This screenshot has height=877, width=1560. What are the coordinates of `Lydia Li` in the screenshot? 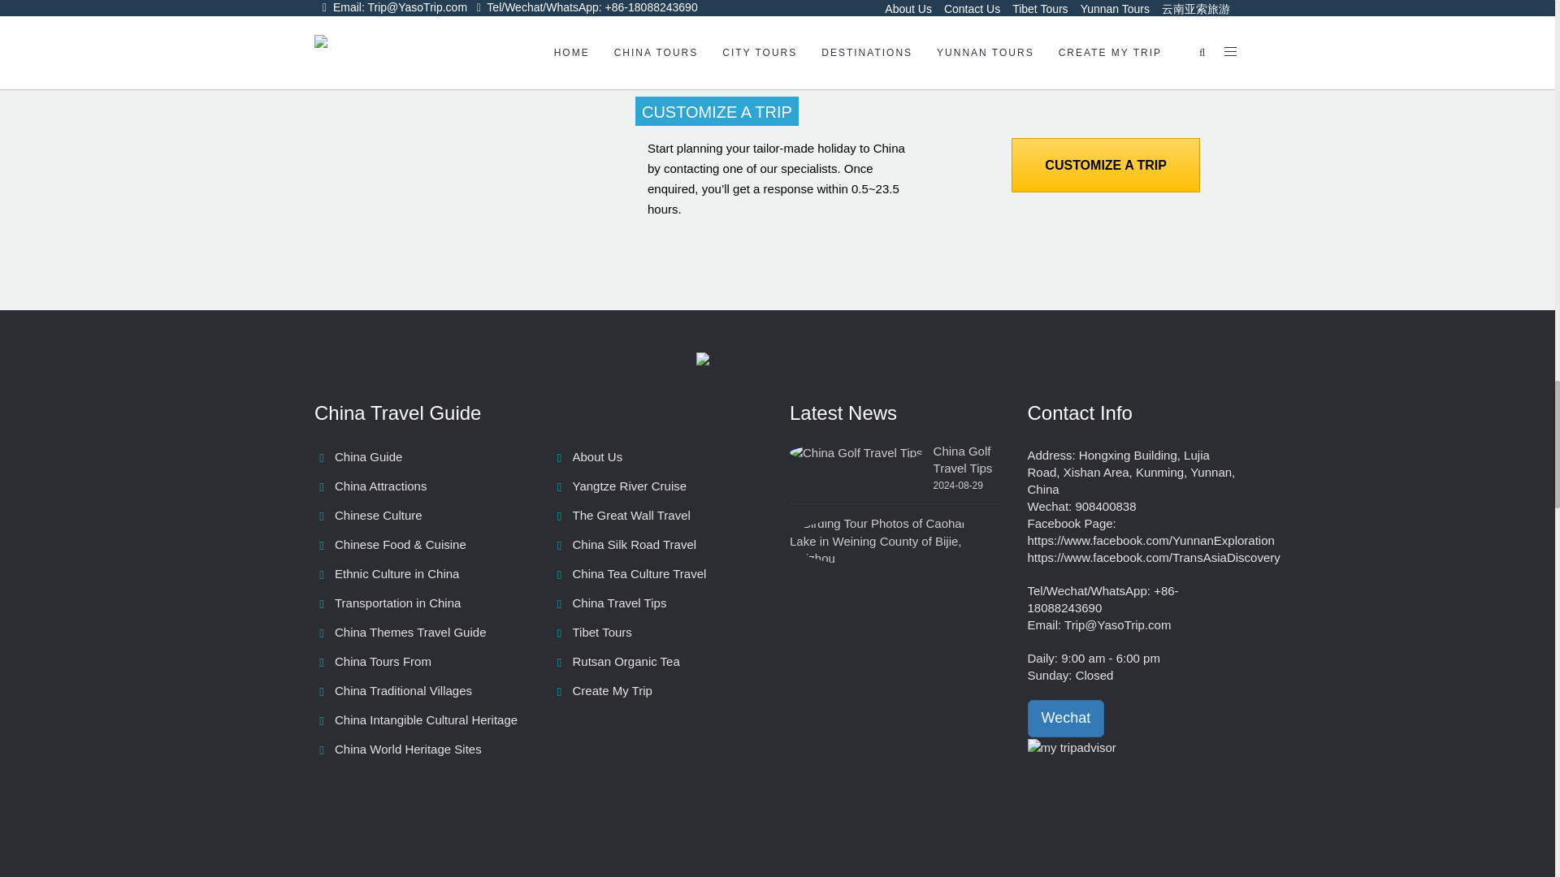 It's located at (769, 36).